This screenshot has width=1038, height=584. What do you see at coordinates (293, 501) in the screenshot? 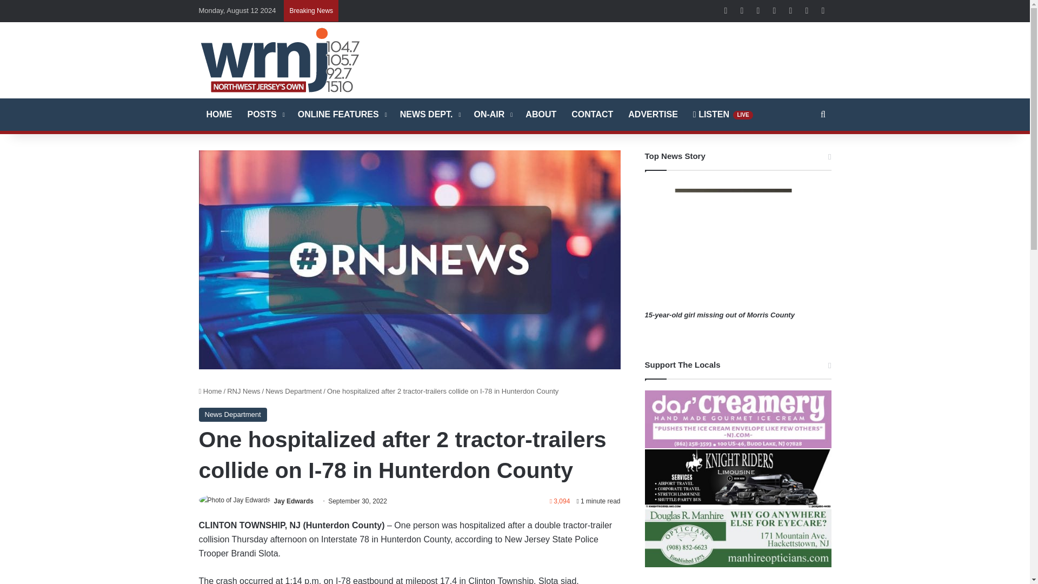
I see `Jay Edwards` at bounding box center [293, 501].